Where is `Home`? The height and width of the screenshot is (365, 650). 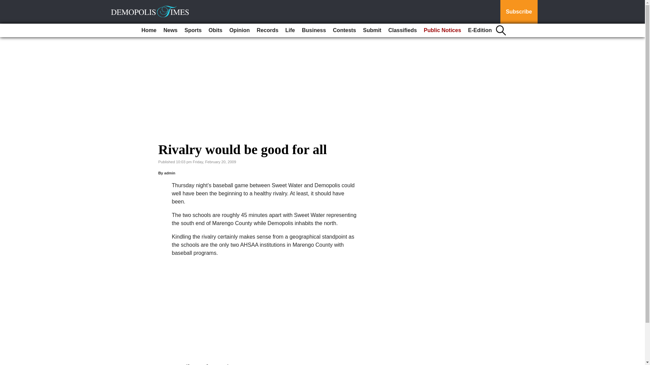
Home is located at coordinates (149, 30).